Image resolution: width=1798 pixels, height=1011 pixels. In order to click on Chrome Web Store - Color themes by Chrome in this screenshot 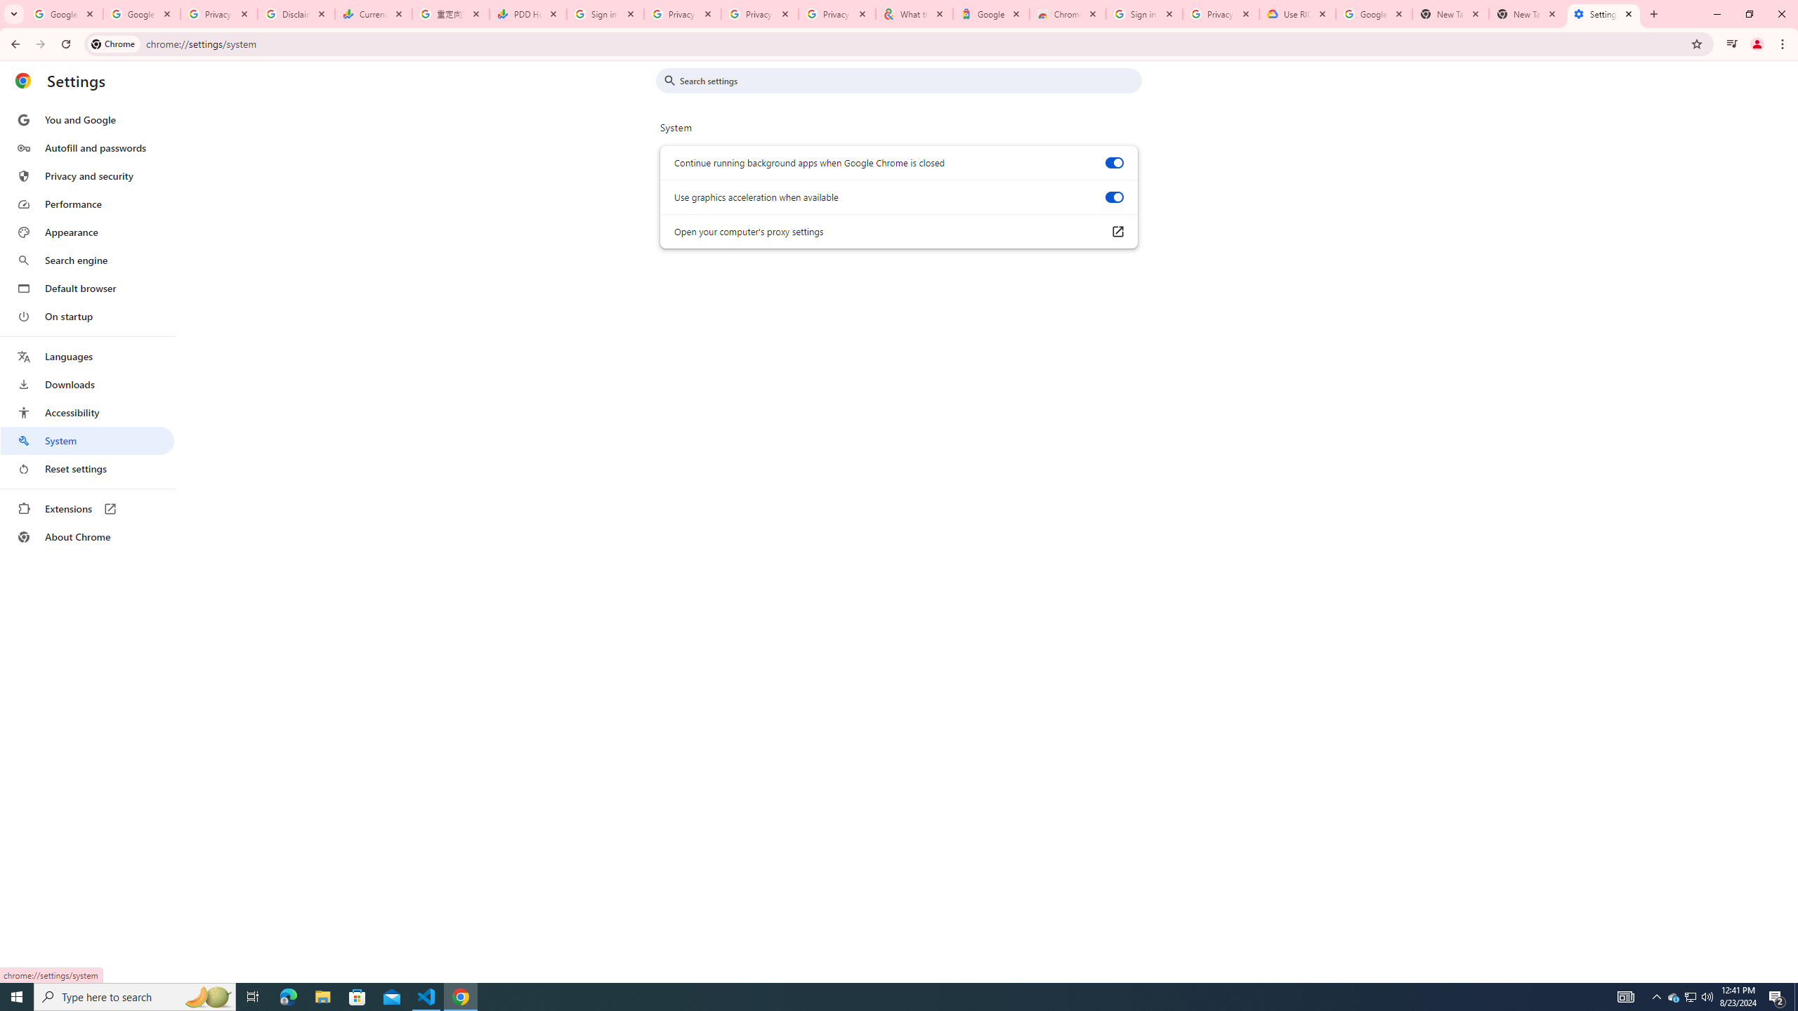, I will do `click(1068, 14)`.